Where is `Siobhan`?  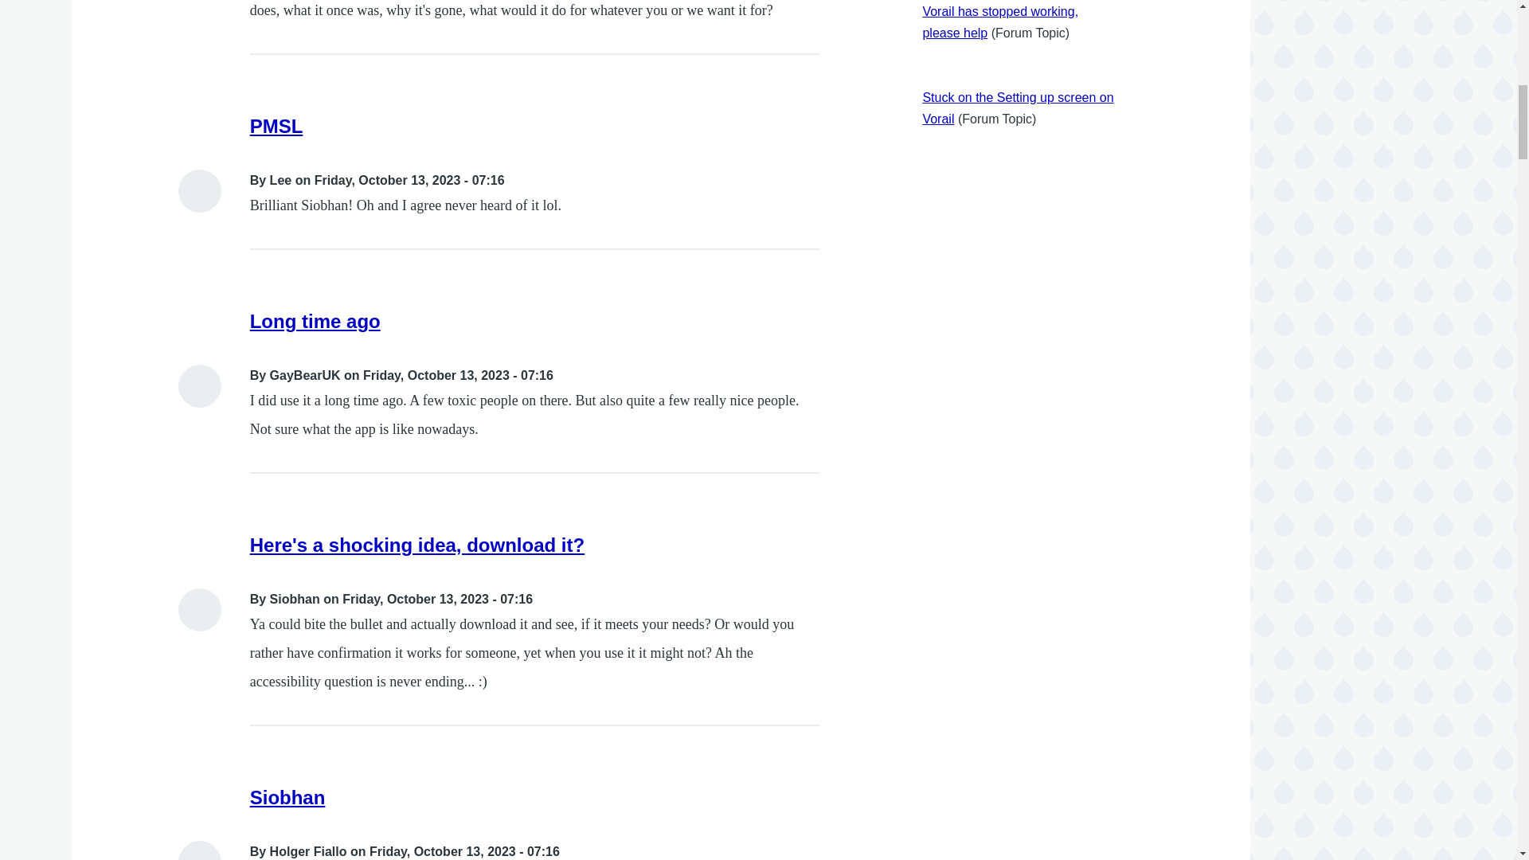 Siobhan is located at coordinates (287, 798).